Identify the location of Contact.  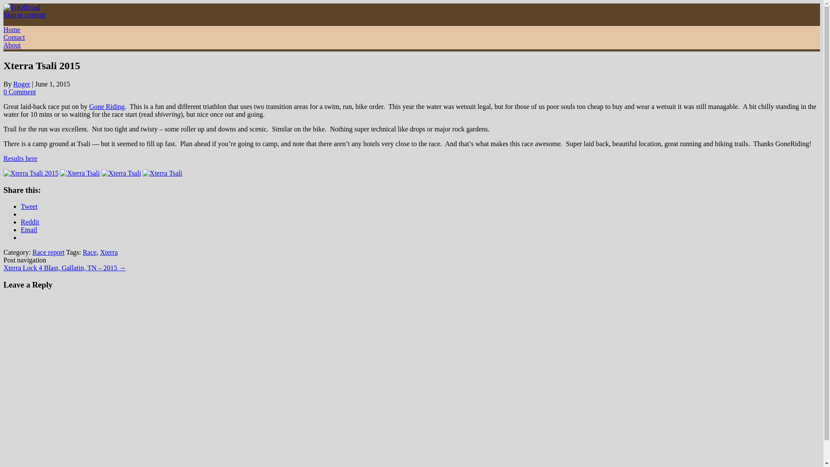
(14, 37).